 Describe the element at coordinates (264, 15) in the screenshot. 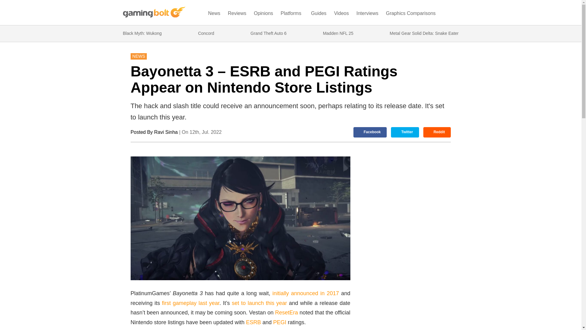

I see `Opinions` at that location.